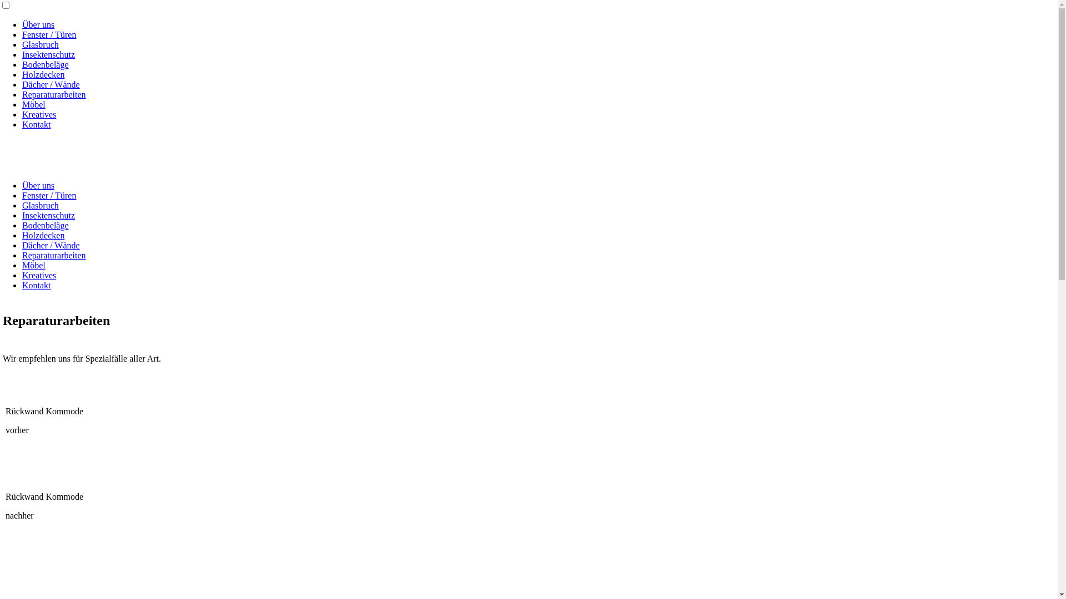 This screenshot has height=599, width=1066. I want to click on Kontakt, so click(37, 285).